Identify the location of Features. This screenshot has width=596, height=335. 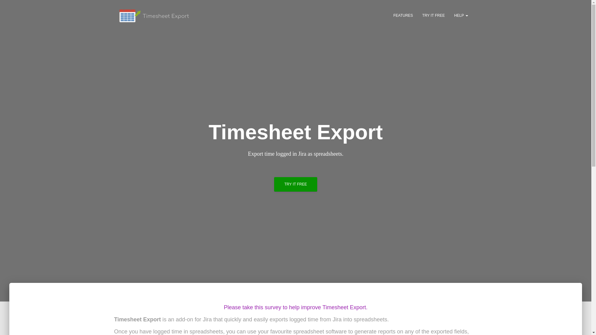
(403, 15).